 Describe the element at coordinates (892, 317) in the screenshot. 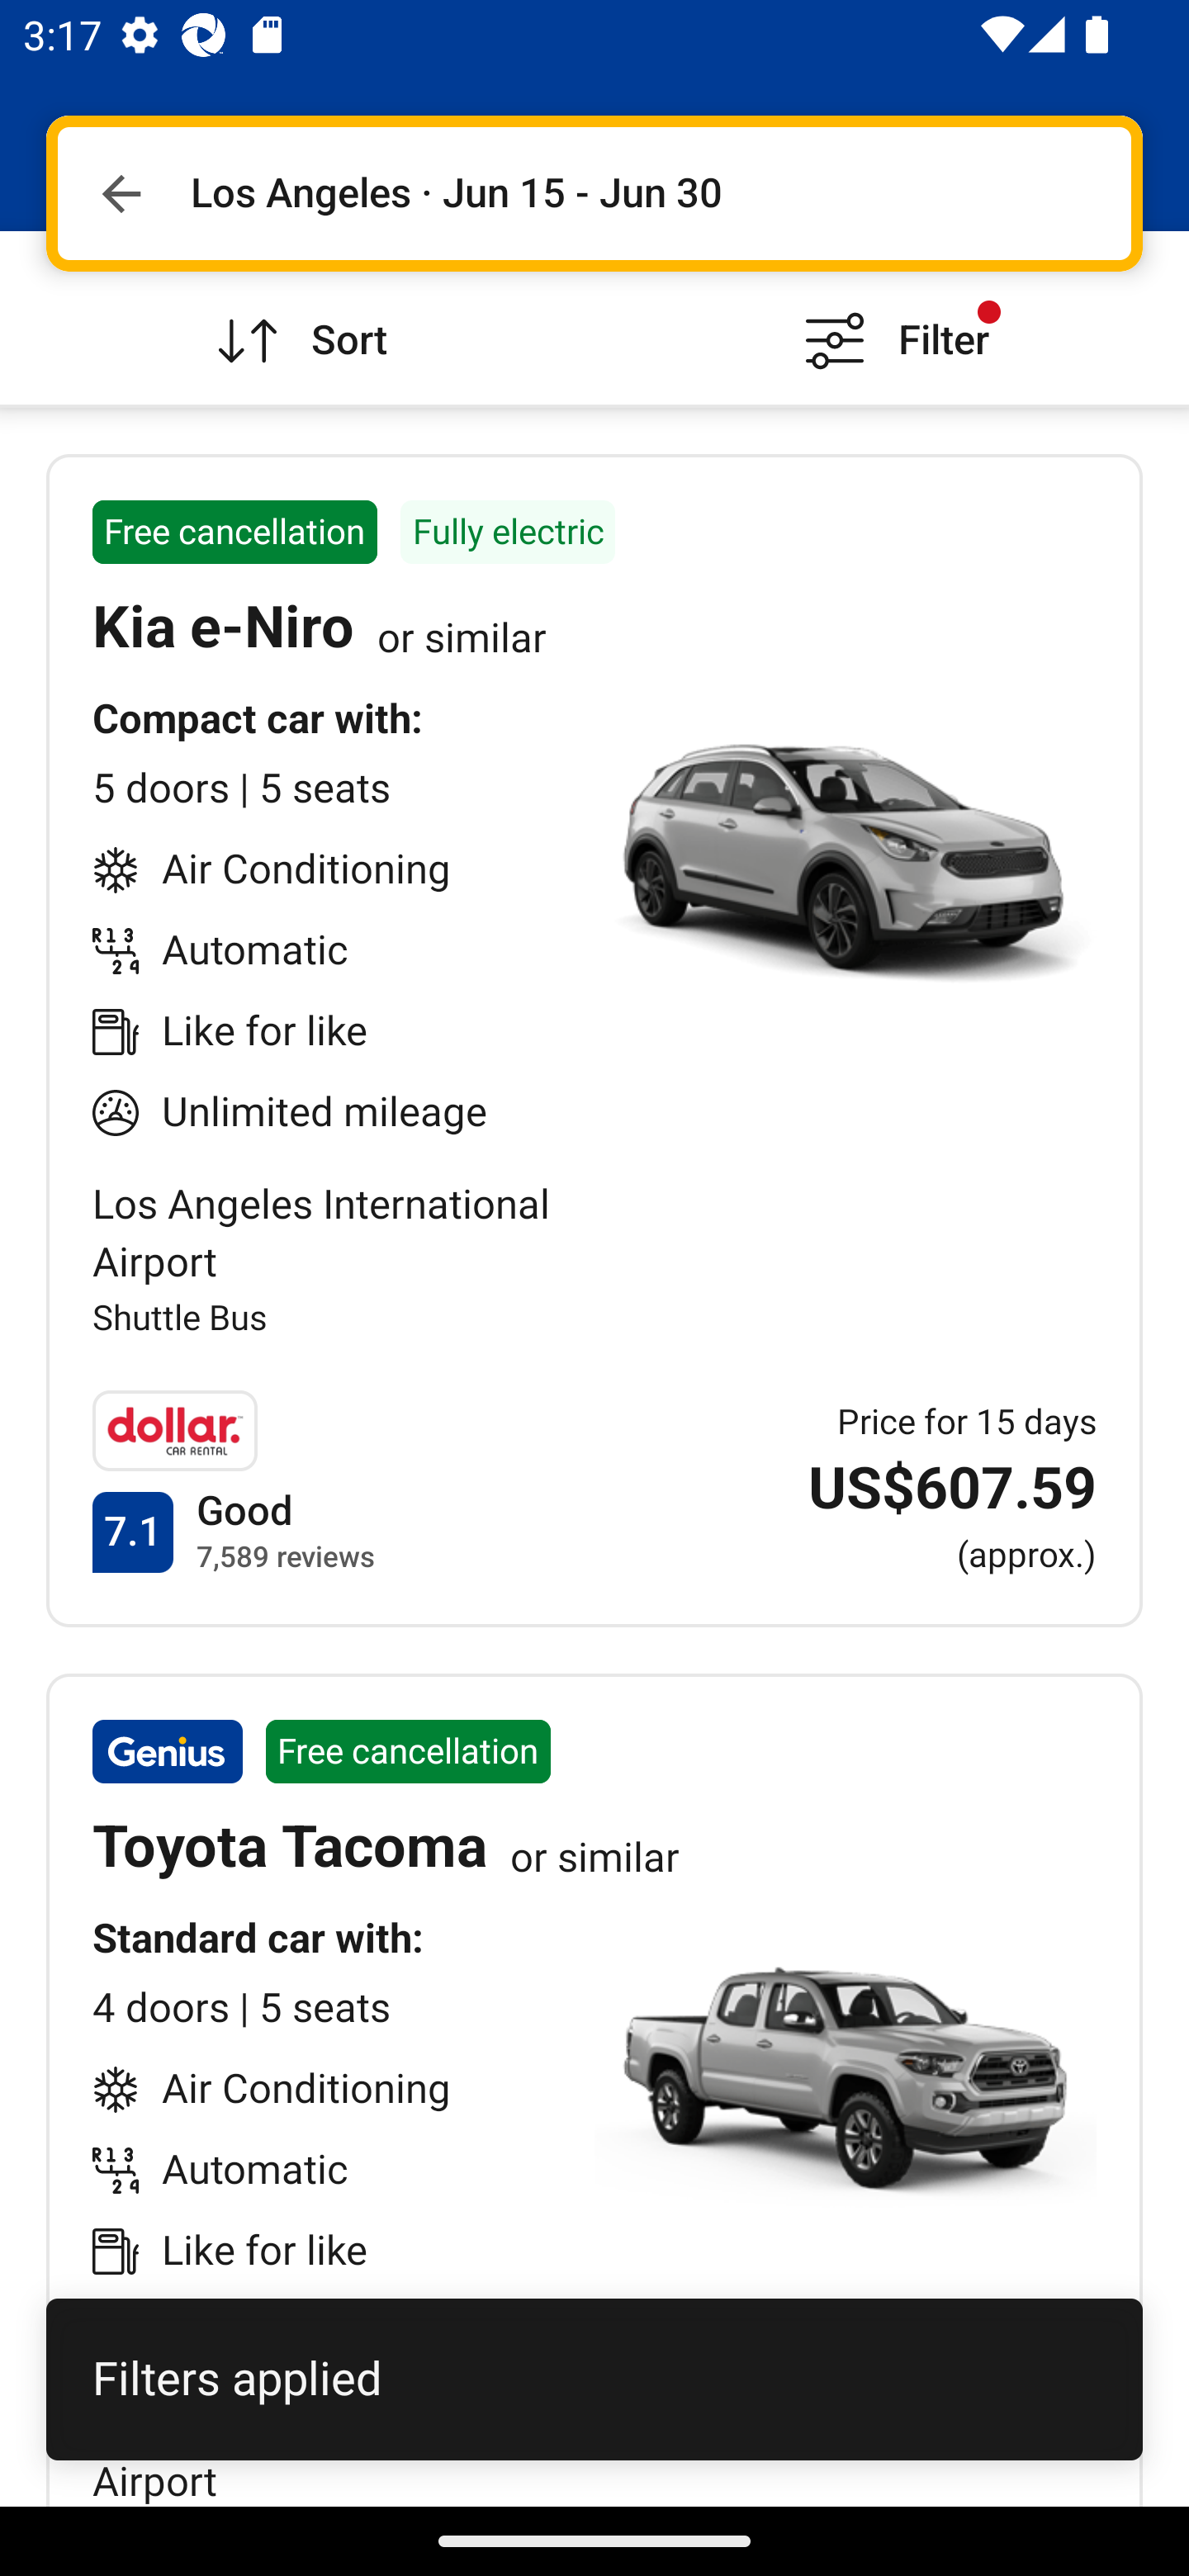

I see `Filter` at that location.